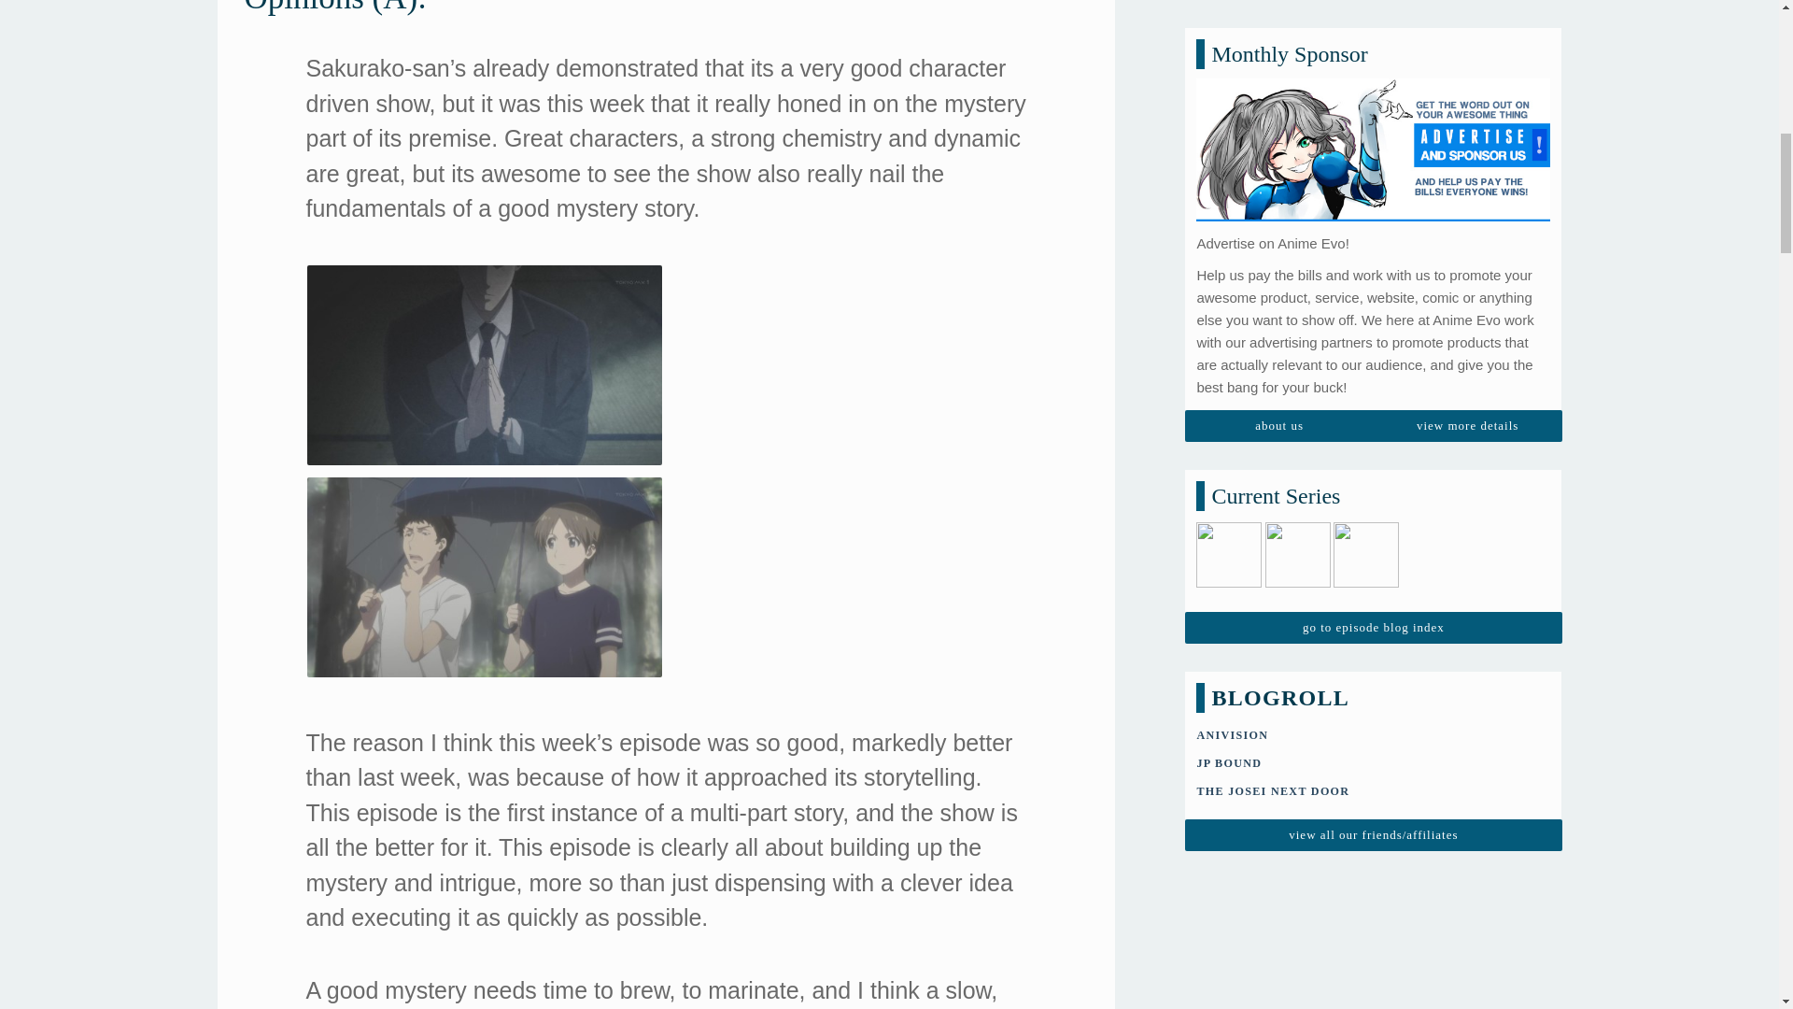 The image size is (1793, 1009). I want to click on Great Anime Blog run by Dee!, so click(1272, 529).